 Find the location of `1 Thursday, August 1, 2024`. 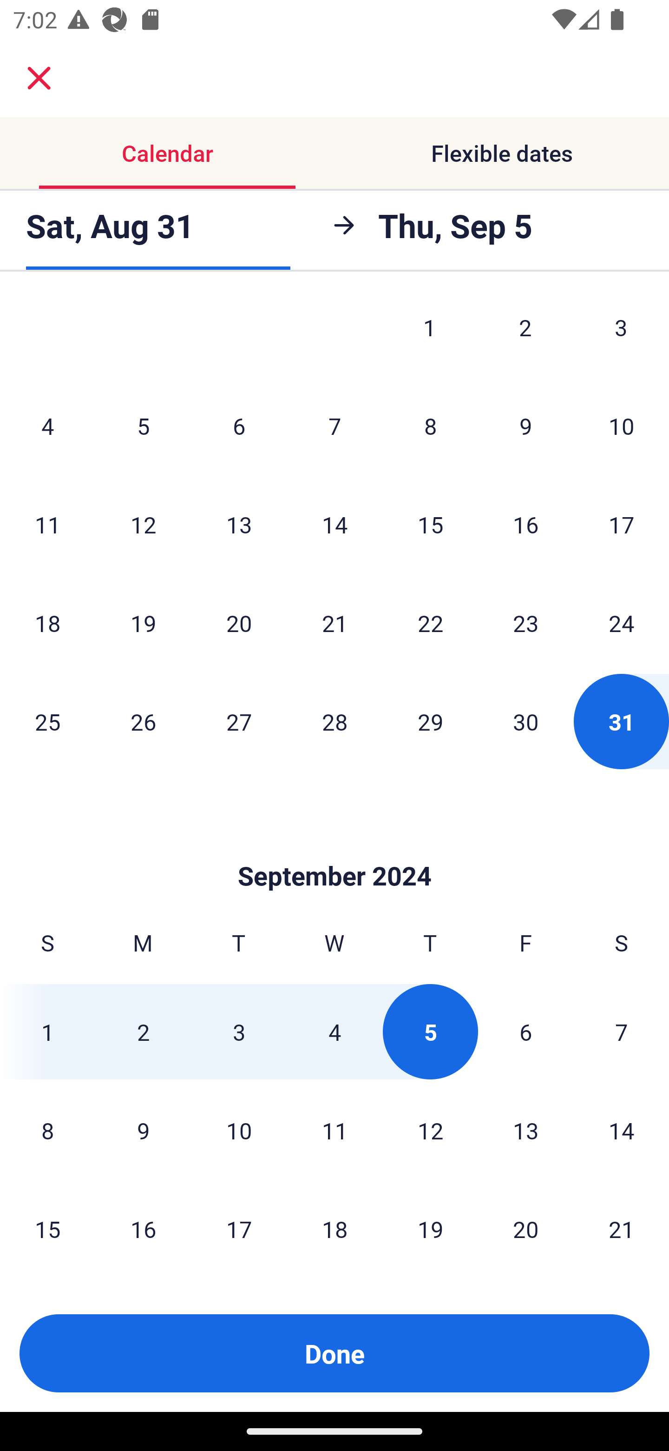

1 Thursday, August 1, 2024 is located at coordinates (430, 336).